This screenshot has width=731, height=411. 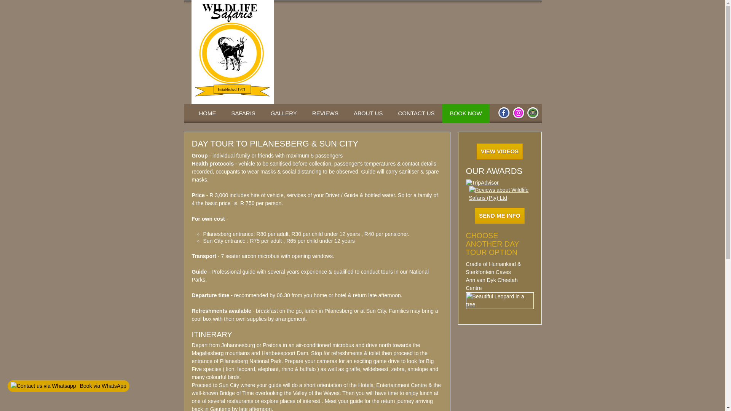 I want to click on HOME, so click(x=207, y=113).